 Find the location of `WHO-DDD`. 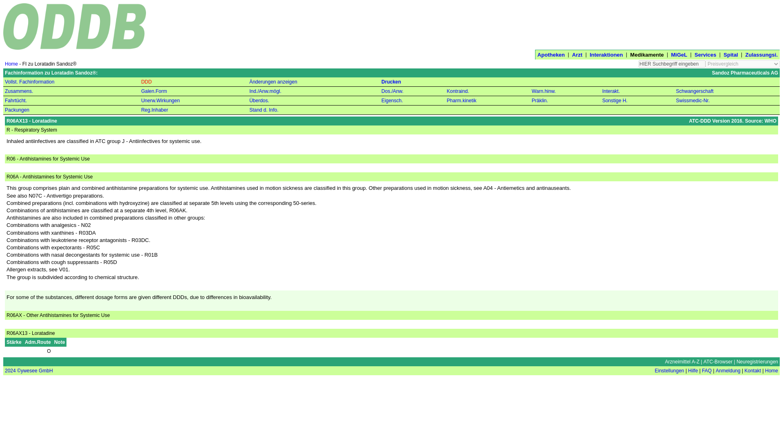

WHO-DDD is located at coordinates (146, 82).